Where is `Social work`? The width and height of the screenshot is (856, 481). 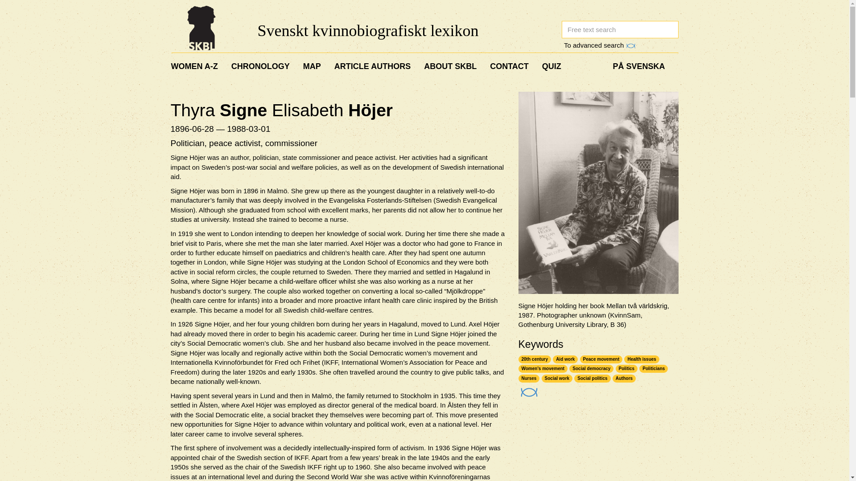
Social work is located at coordinates (557, 379).